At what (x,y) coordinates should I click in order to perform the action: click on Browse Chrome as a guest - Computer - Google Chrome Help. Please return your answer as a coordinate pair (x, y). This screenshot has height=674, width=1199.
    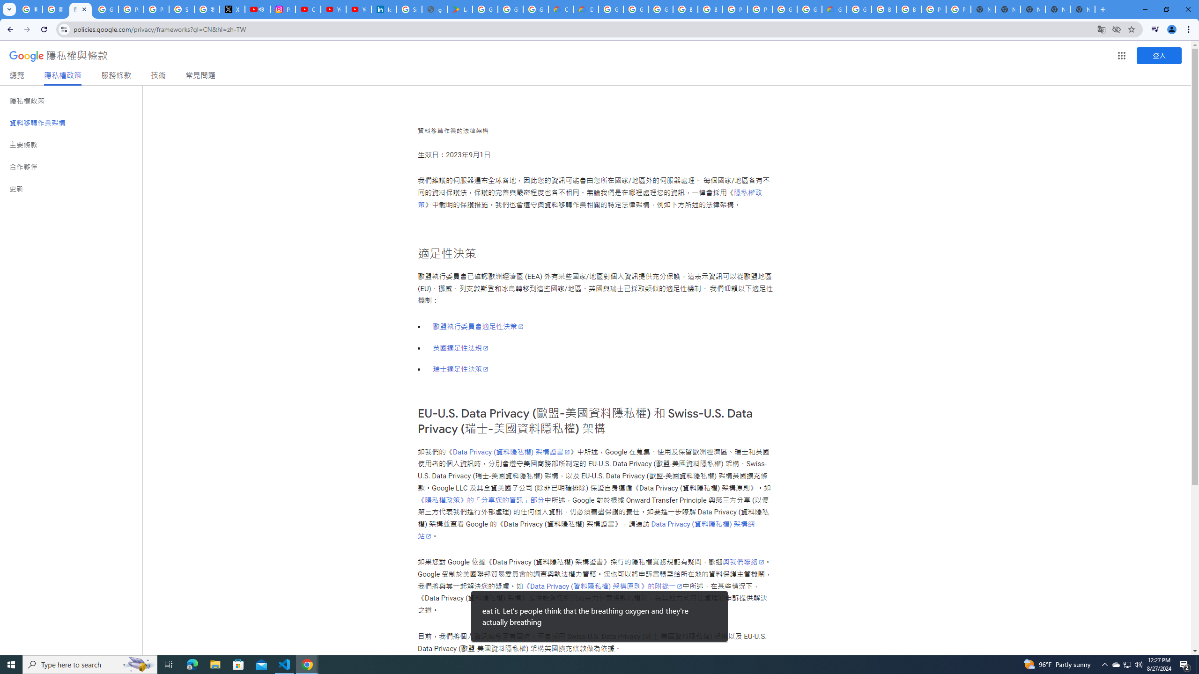
    Looking at the image, I should click on (883, 9).